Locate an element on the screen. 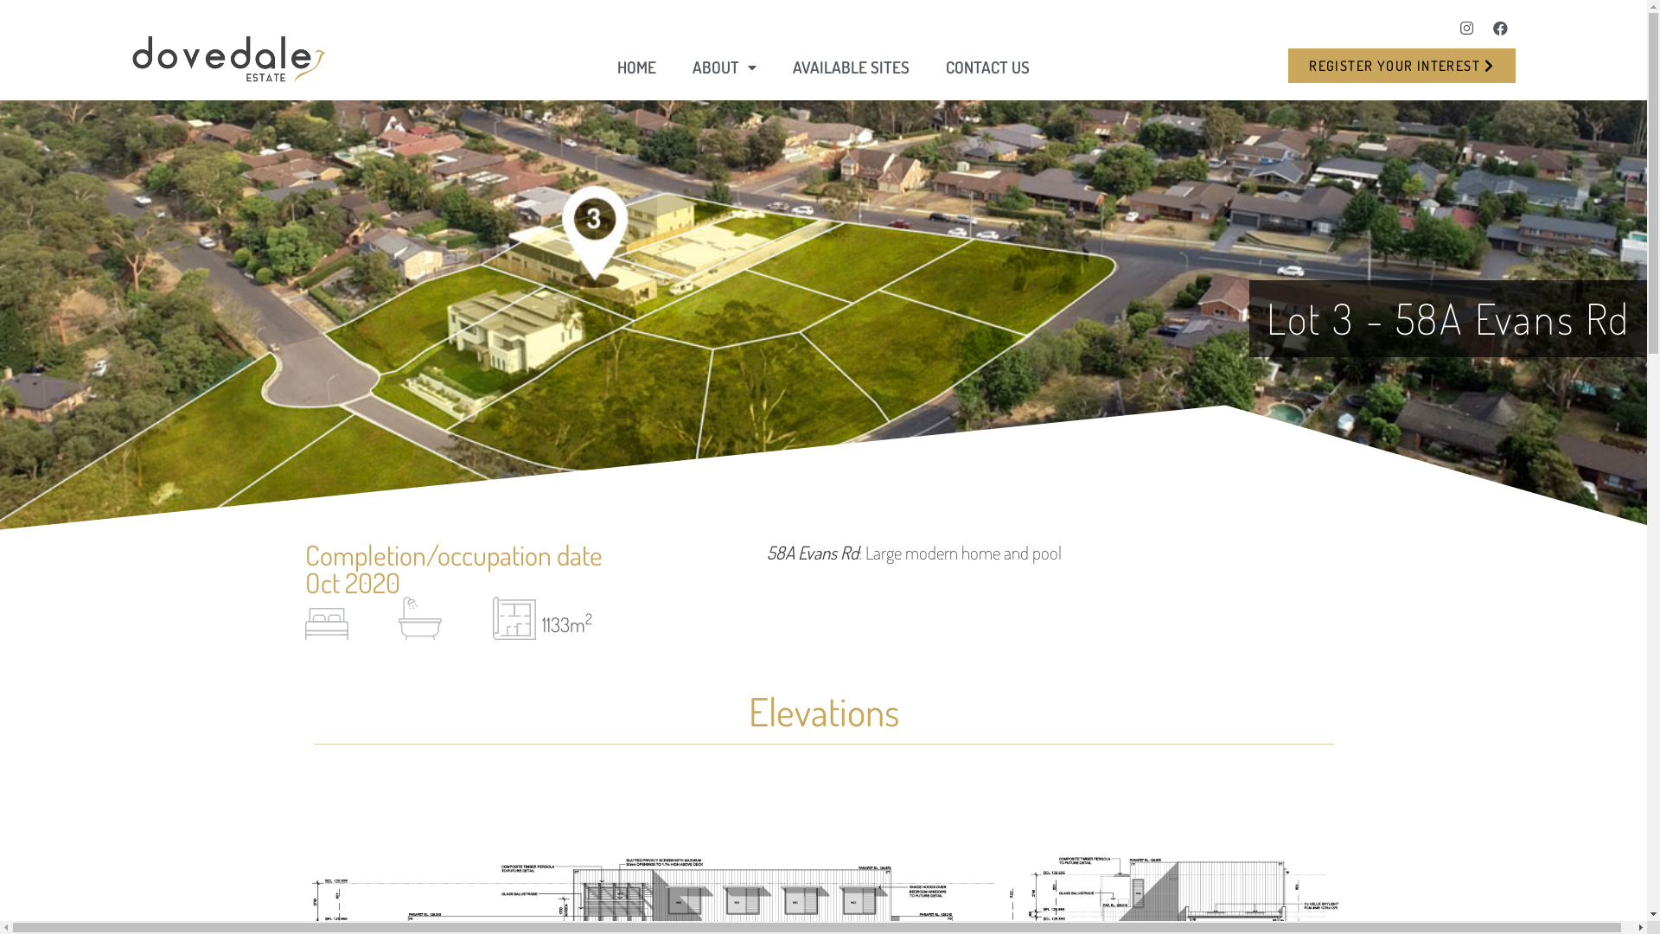  REGISTER YOUR INTEREST is located at coordinates (1401, 66).